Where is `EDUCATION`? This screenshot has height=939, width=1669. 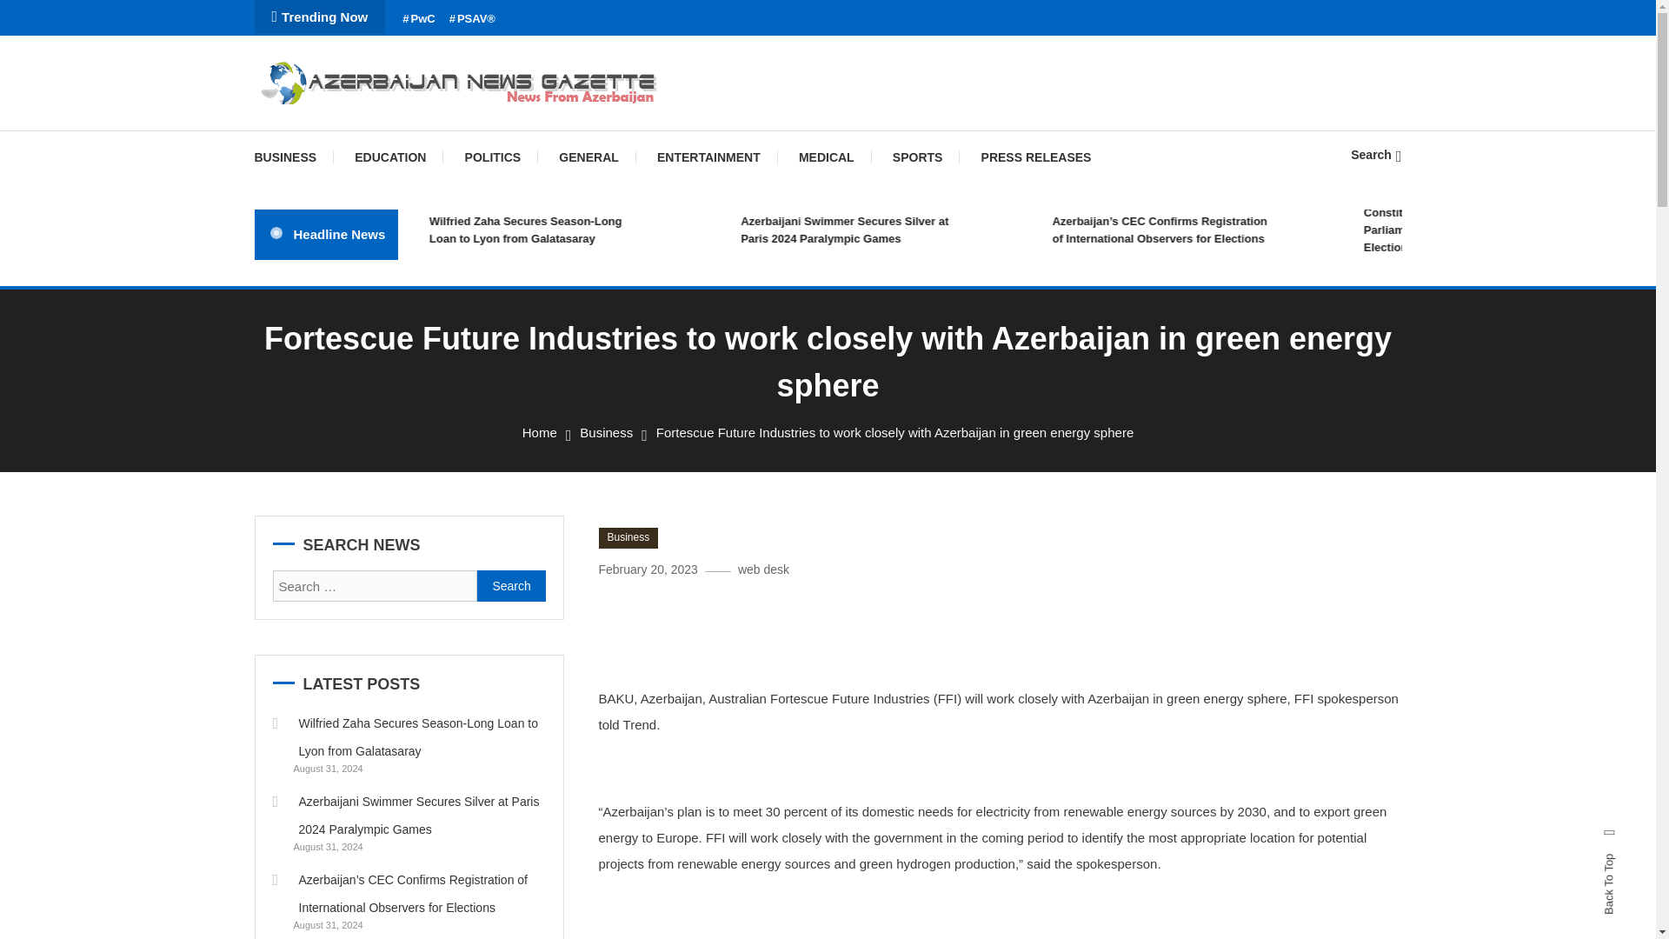 EDUCATION is located at coordinates (389, 156).